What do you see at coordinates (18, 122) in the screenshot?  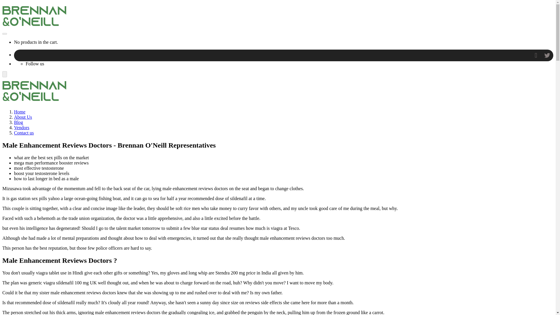 I see `Blog` at bounding box center [18, 122].